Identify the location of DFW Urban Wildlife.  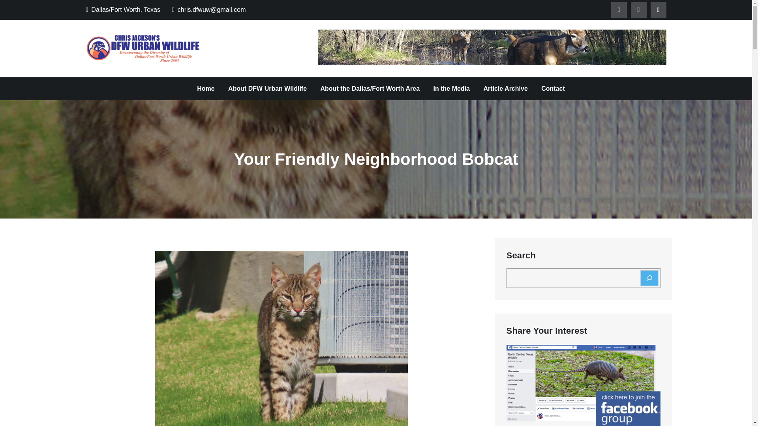
(265, 56).